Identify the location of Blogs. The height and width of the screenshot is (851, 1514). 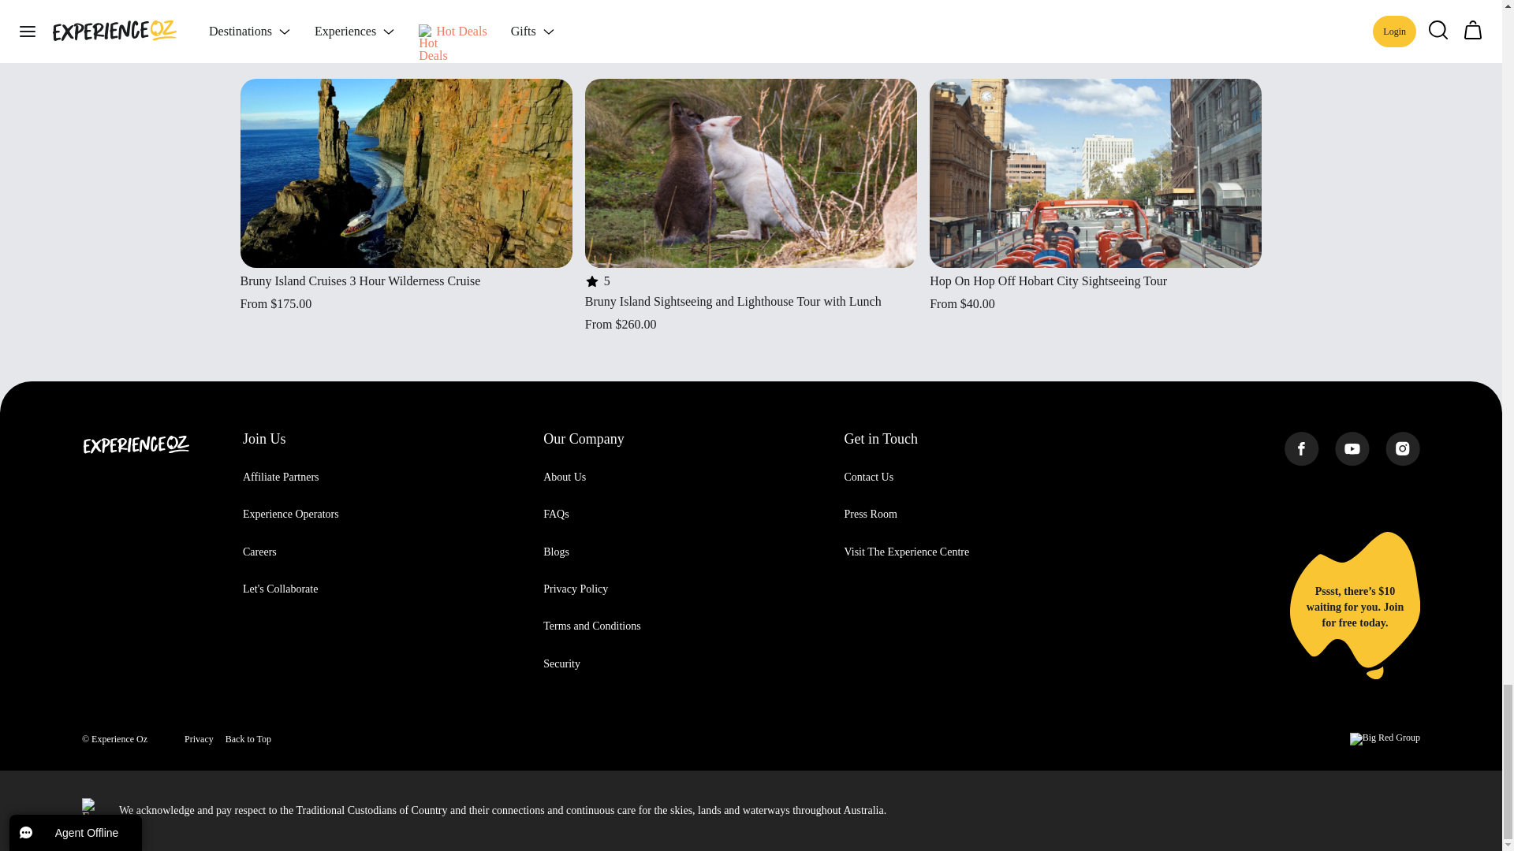
(556, 552).